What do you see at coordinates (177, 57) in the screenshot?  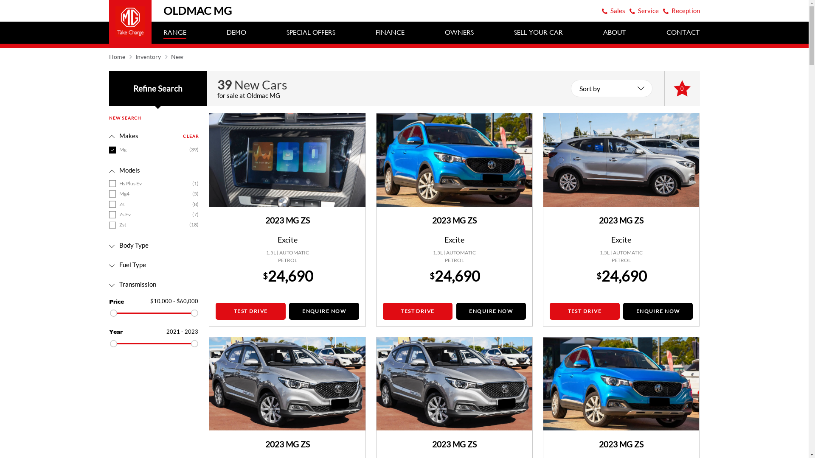 I see `New` at bounding box center [177, 57].